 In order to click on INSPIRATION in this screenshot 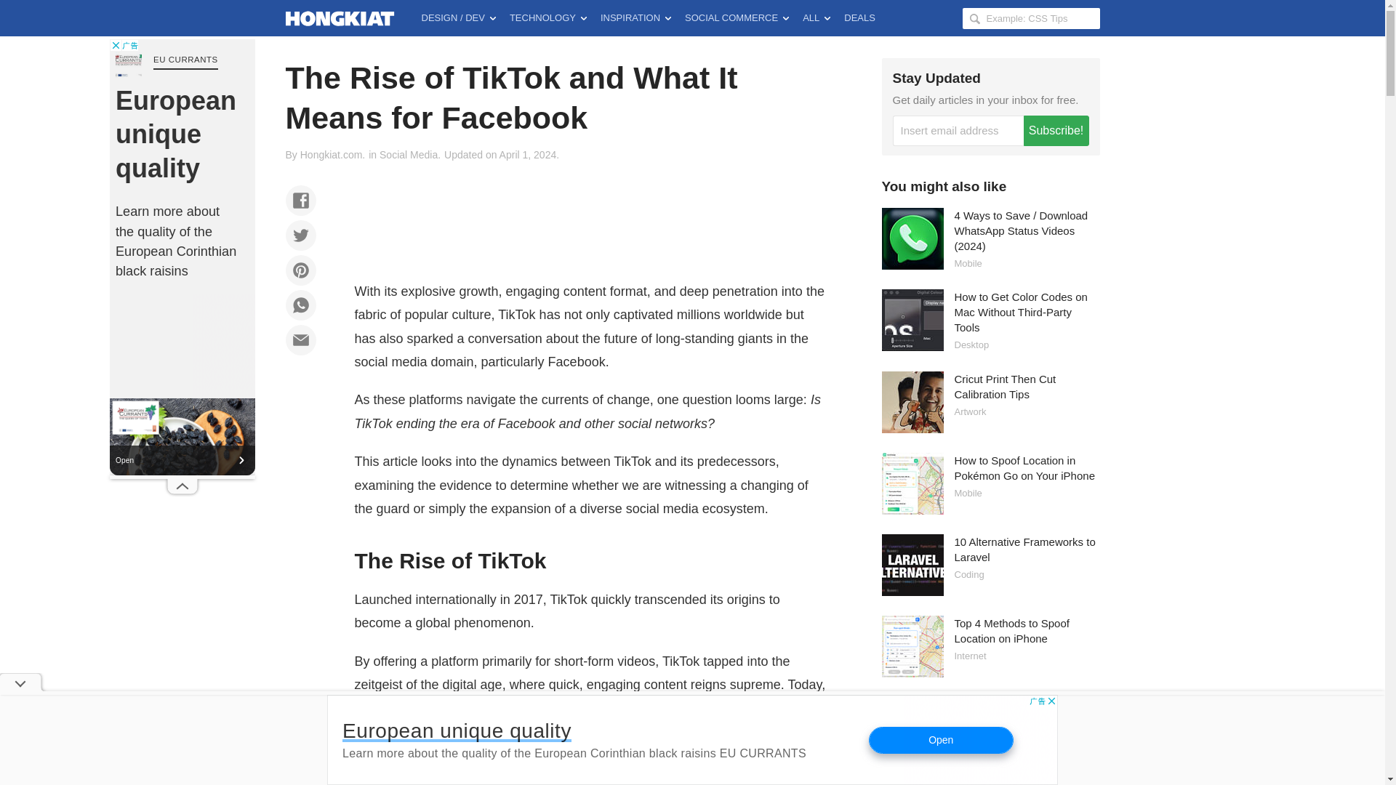, I will do `click(635, 17)`.